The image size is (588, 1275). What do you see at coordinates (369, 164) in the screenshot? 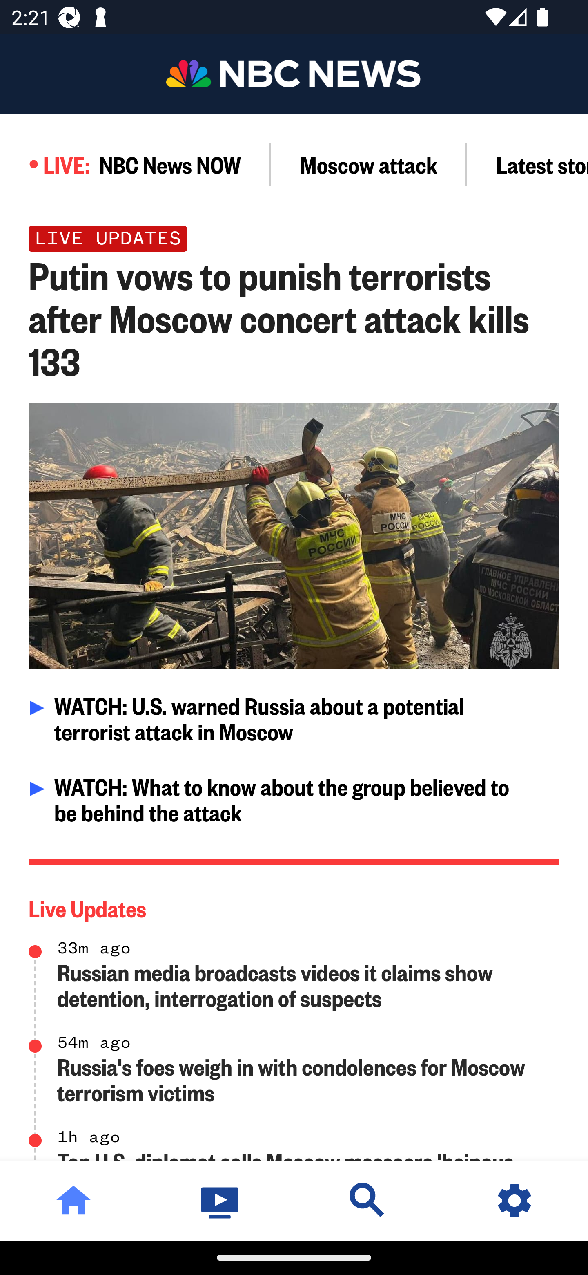
I see `Moscow attack` at bounding box center [369, 164].